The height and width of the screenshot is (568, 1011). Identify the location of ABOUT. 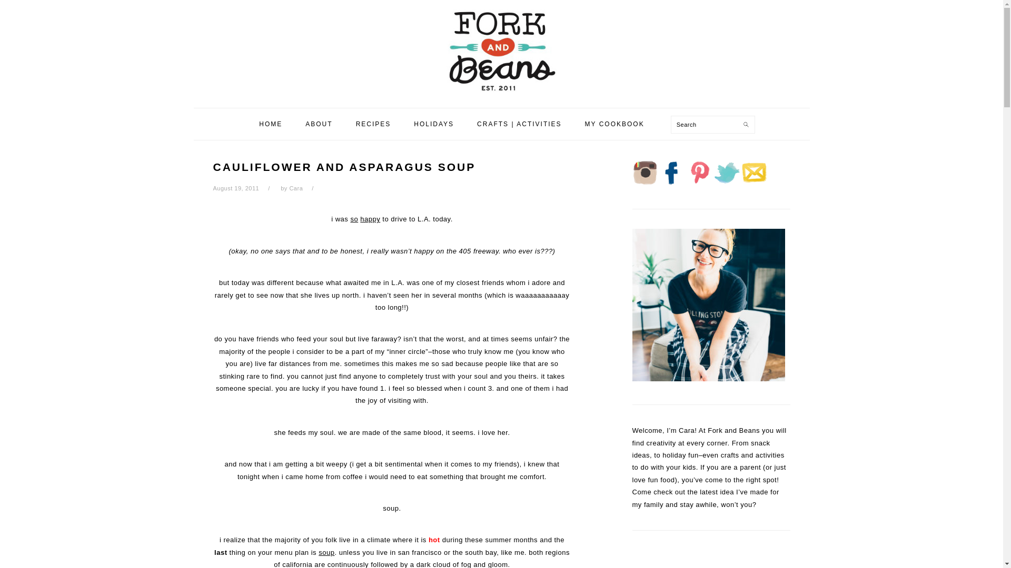
(319, 124).